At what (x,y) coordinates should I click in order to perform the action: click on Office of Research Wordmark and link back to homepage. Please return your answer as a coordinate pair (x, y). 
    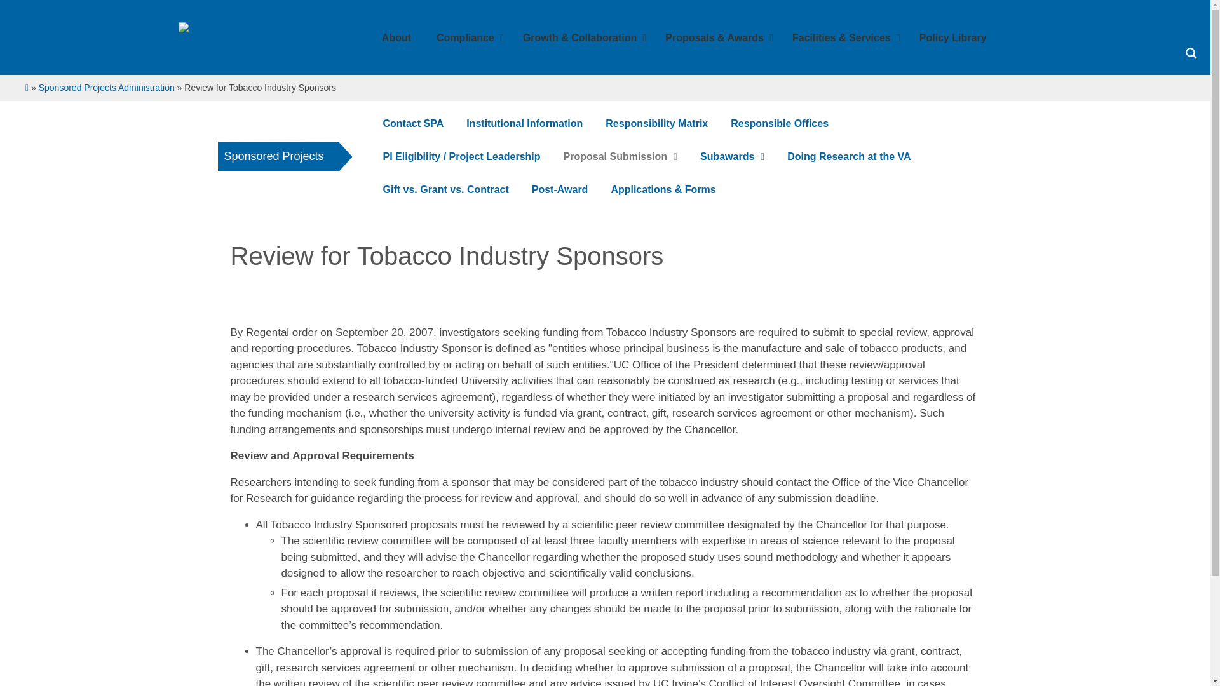
    Looking at the image, I should click on (254, 27).